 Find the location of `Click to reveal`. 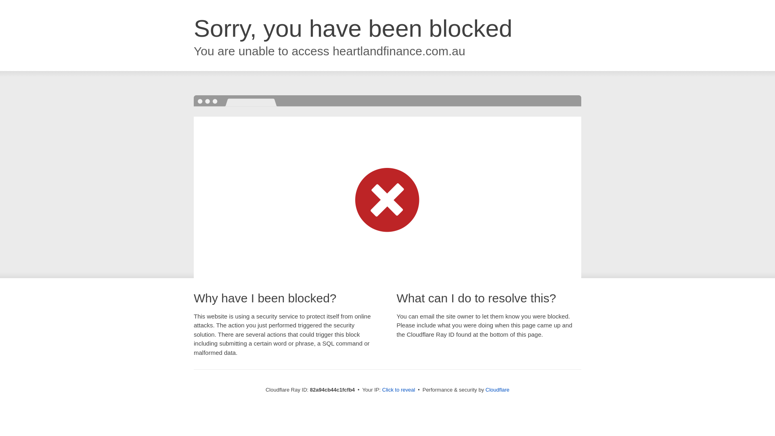

Click to reveal is located at coordinates (399, 390).